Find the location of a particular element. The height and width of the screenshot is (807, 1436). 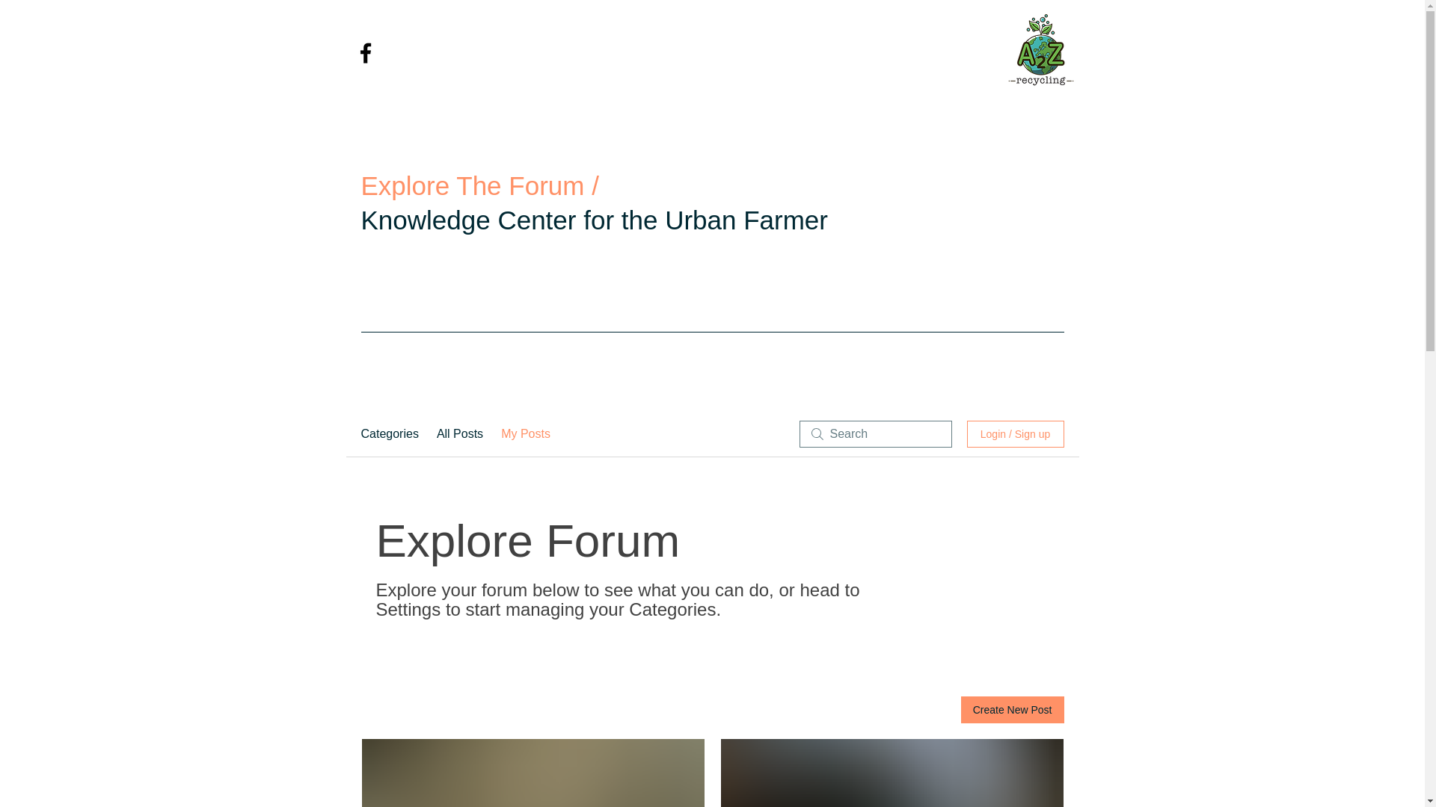

Categories is located at coordinates (389, 433).